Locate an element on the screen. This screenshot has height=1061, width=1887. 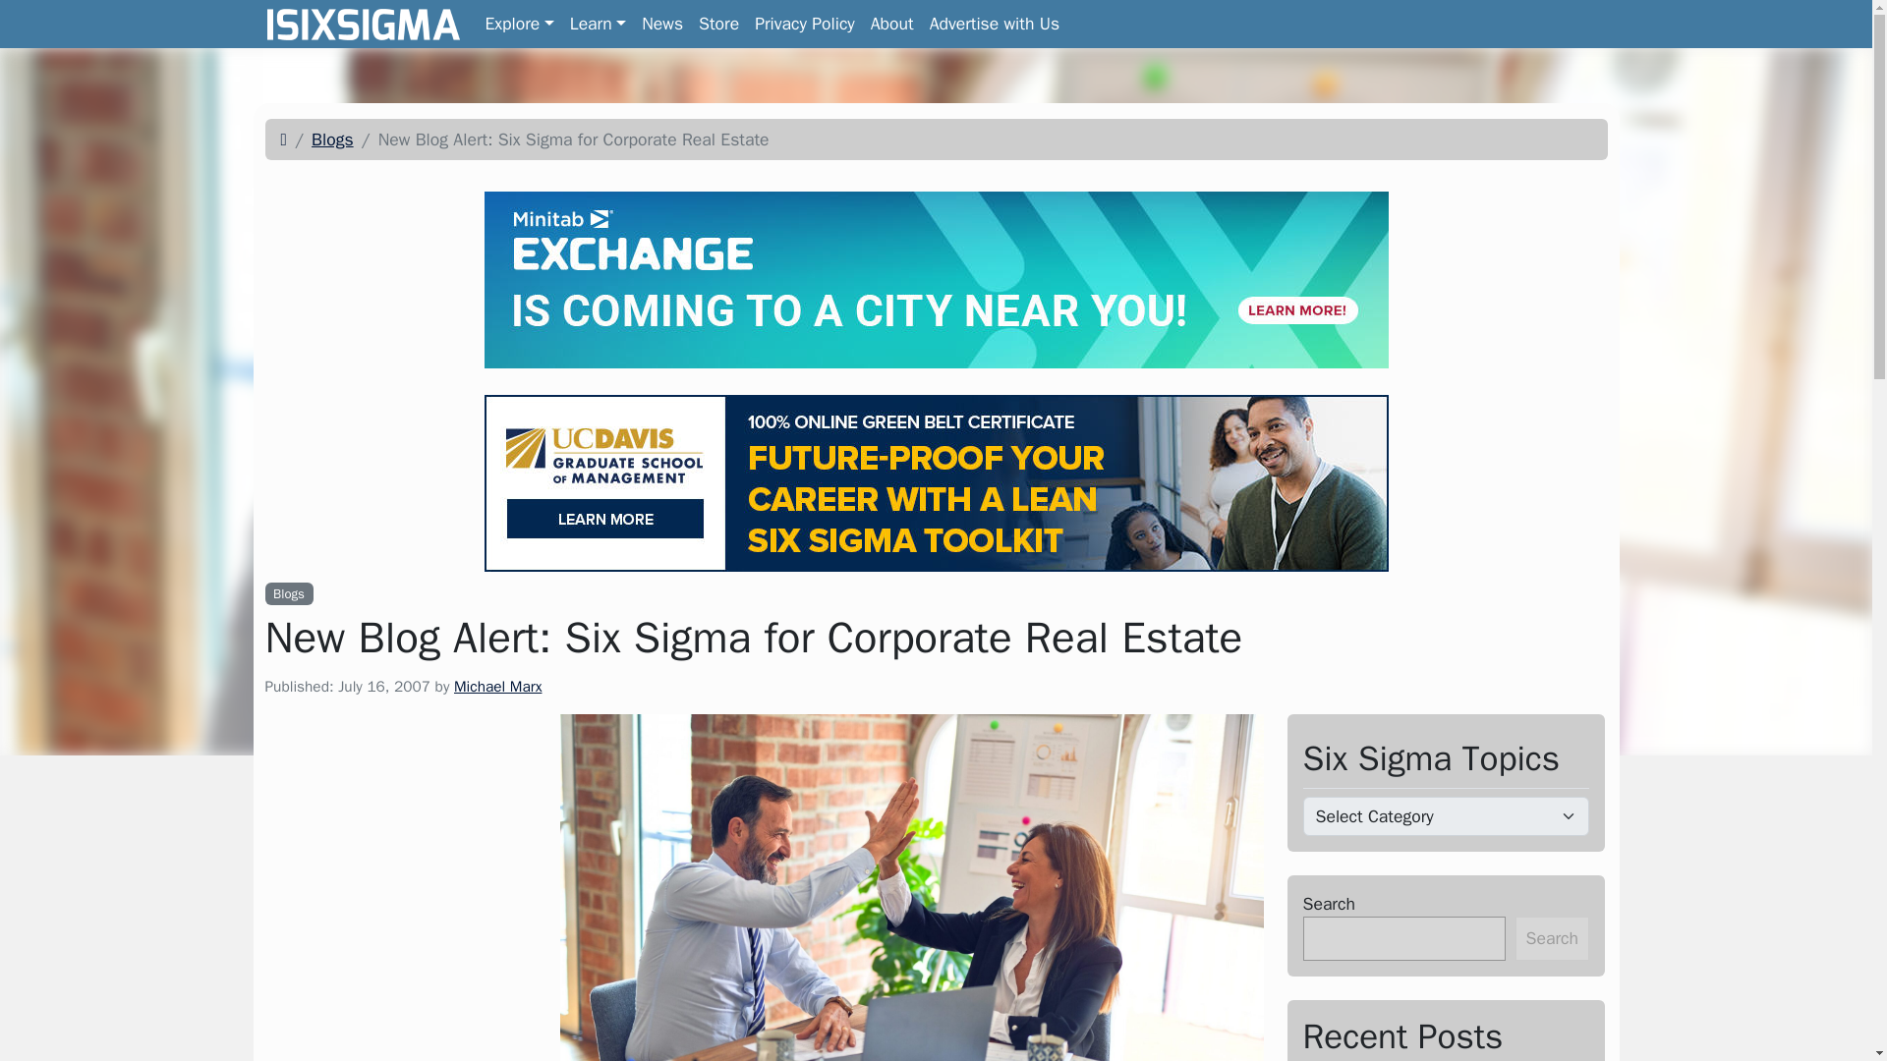
Learn is located at coordinates (497, 686).